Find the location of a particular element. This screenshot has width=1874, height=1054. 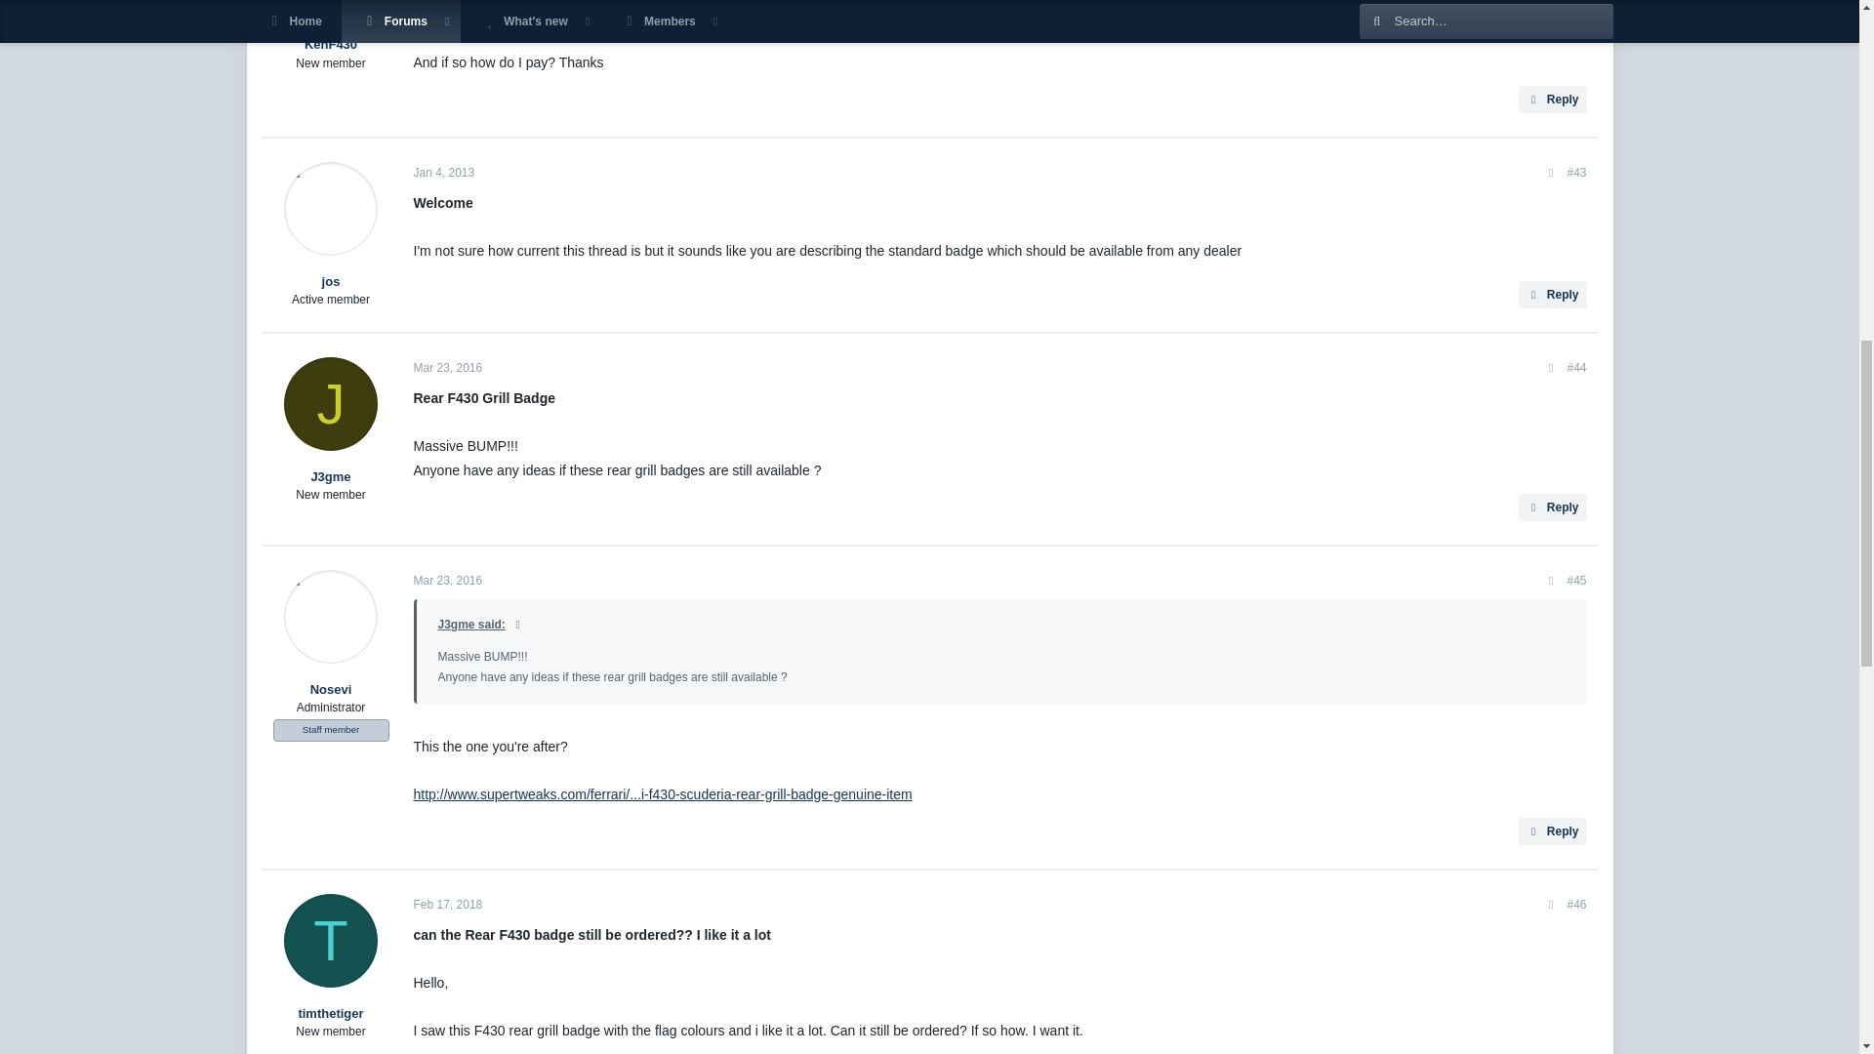

Reply, quoting this message is located at coordinates (1552, 507).